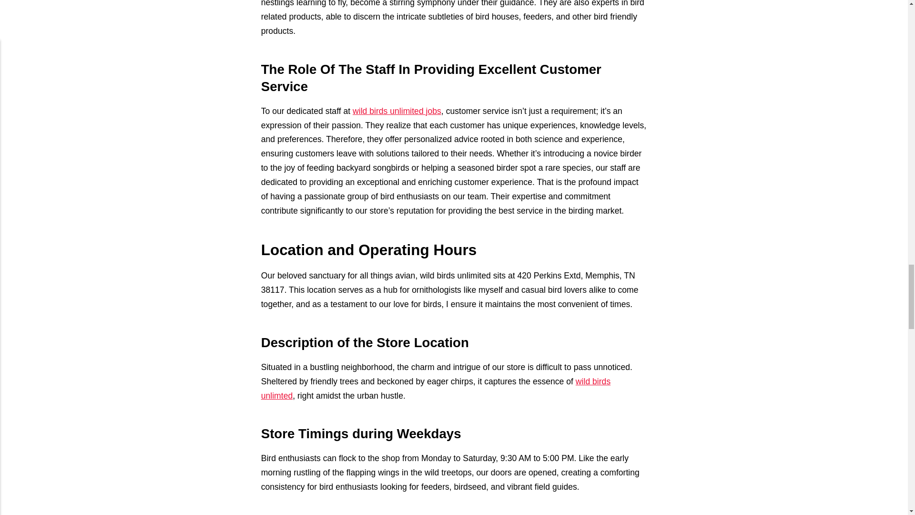  Describe the element at coordinates (396, 111) in the screenshot. I see `wild birds unlimited jobs` at that location.